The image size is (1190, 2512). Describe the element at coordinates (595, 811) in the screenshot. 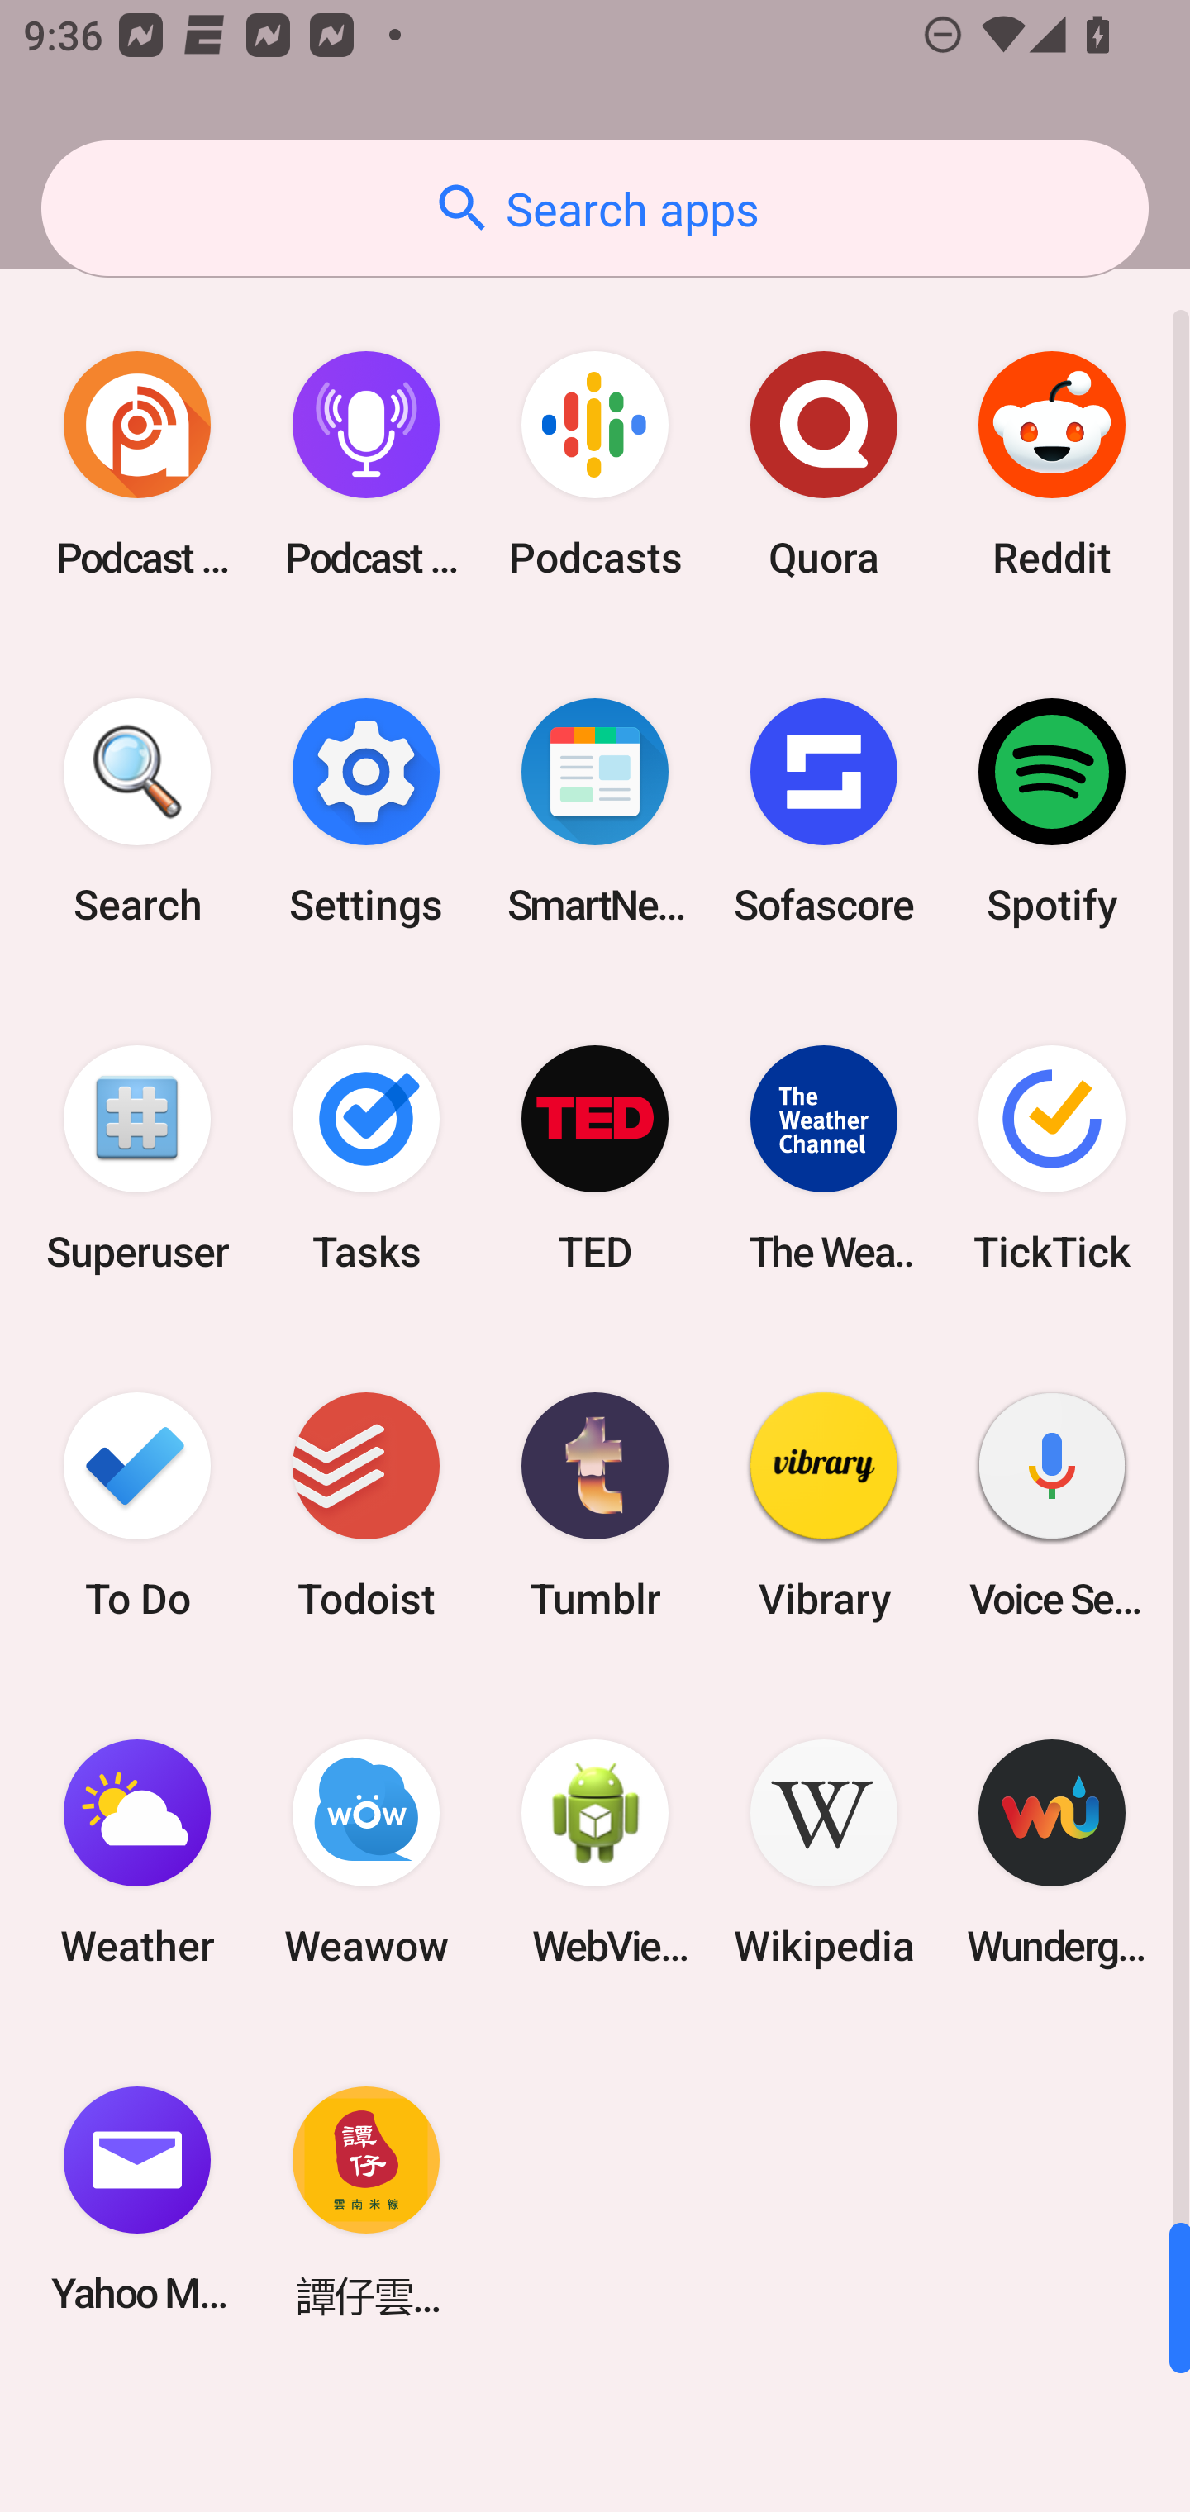

I see `SmartNews` at that location.